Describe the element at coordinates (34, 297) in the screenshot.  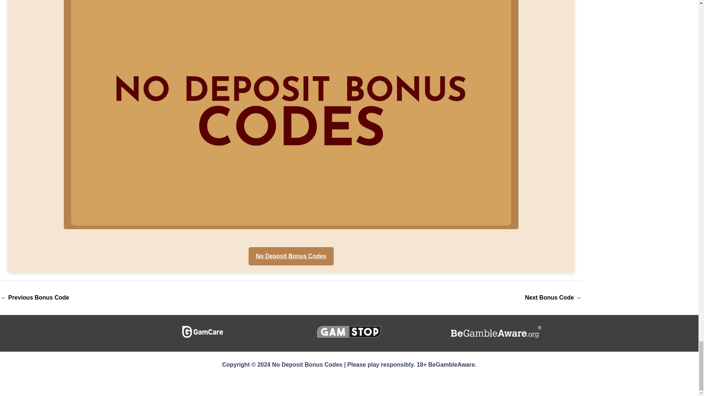
I see `WildSlots Casino` at that location.